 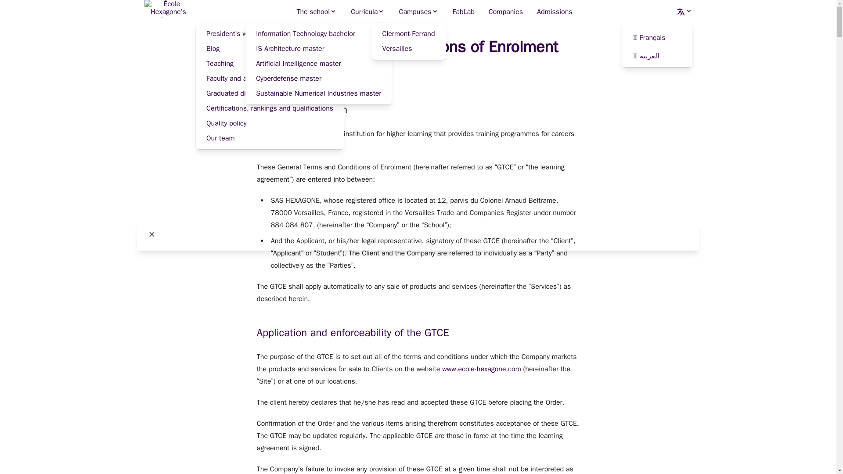 What do you see at coordinates (318, 93) in the screenshot?
I see `Sustainable Numerical Industries master` at bounding box center [318, 93].